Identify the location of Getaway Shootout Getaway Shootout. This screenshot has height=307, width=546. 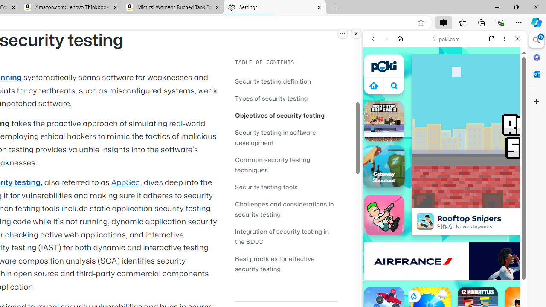
(384, 166).